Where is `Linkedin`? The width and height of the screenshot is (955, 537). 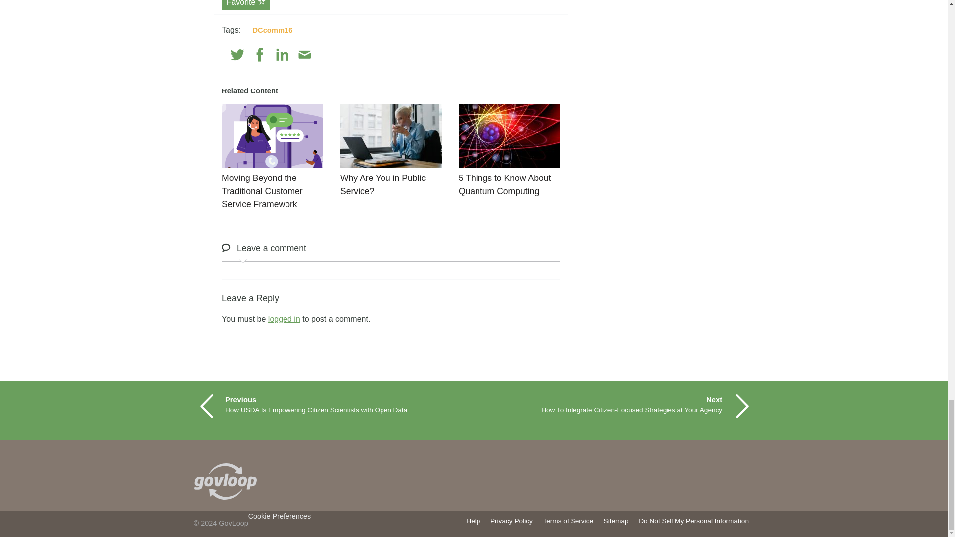
Linkedin is located at coordinates (283, 55).